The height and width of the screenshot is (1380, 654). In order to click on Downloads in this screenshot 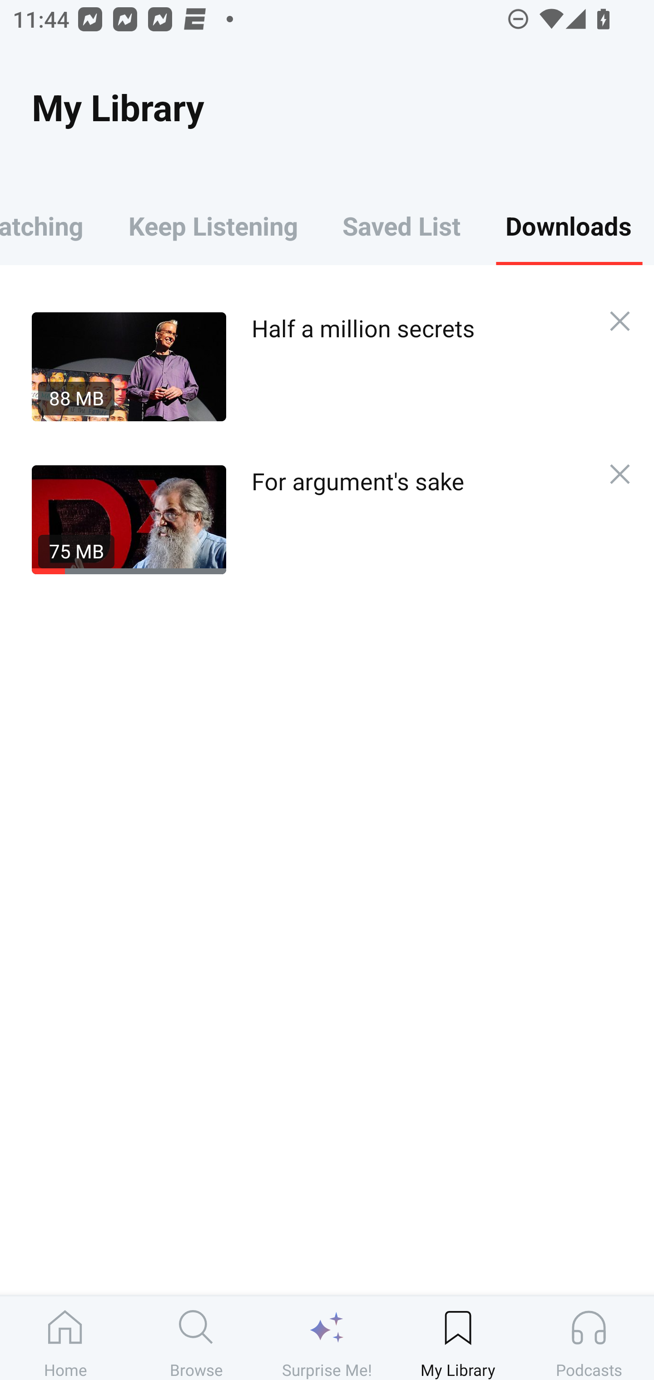, I will do `click(569, 225)`.